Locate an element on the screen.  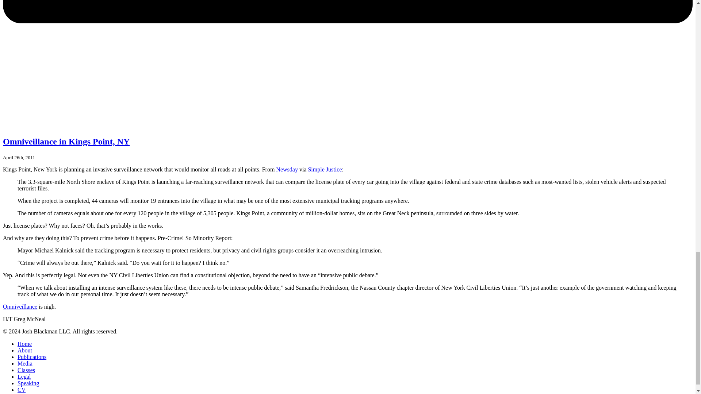
Publications is located at coordinates (32, 357).